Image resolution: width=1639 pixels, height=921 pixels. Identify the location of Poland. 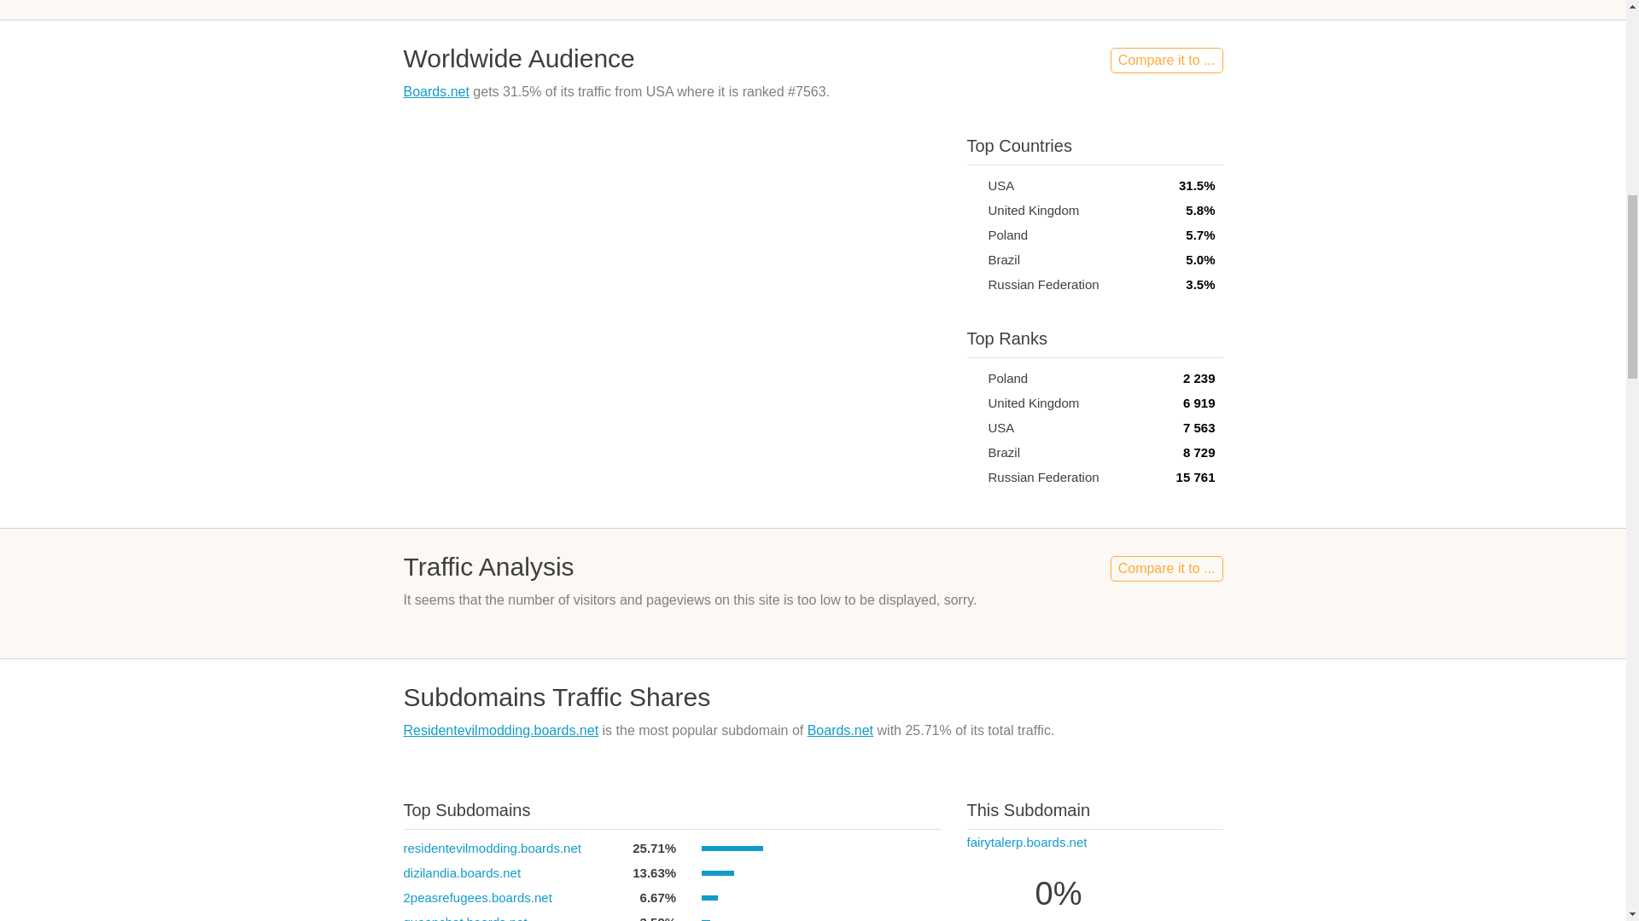
(973, 235).